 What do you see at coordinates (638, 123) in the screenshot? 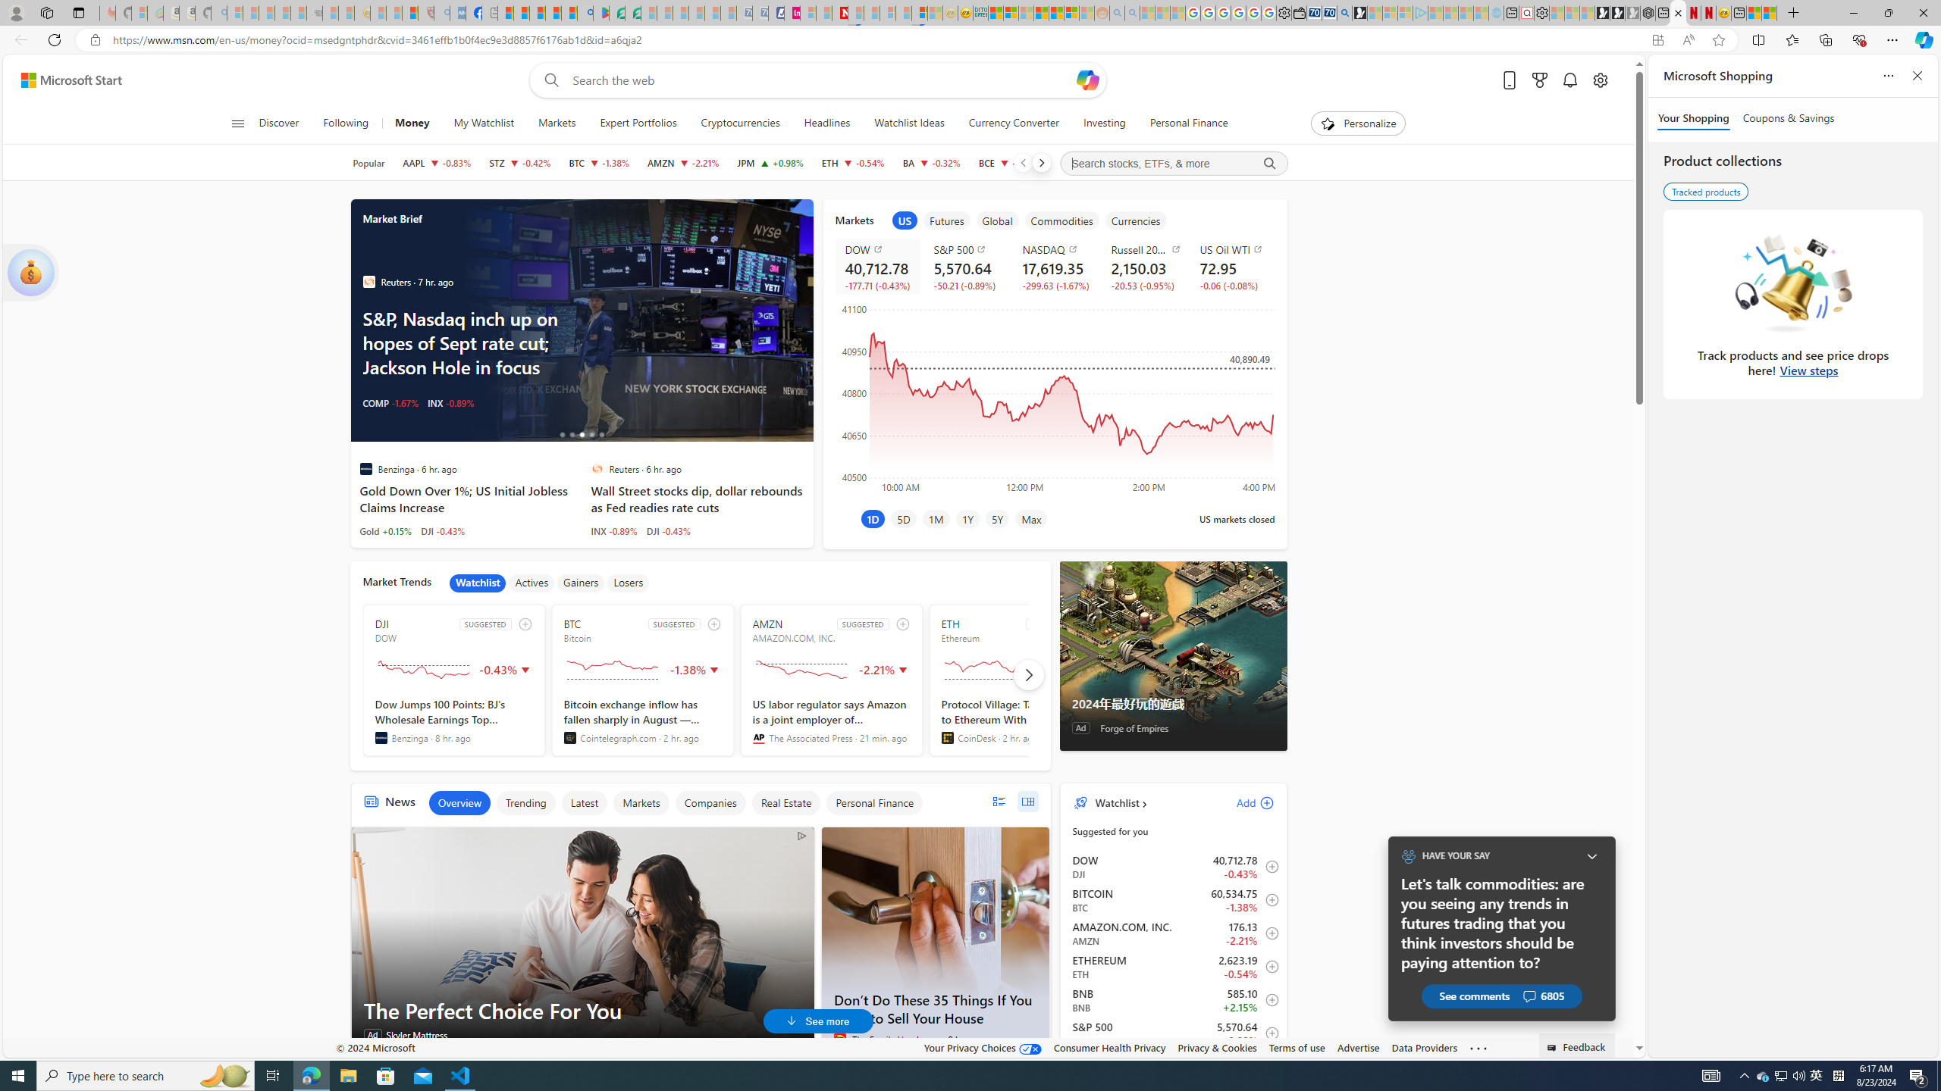
I see `Expert Portfolios` at bounding box center [638, 123].